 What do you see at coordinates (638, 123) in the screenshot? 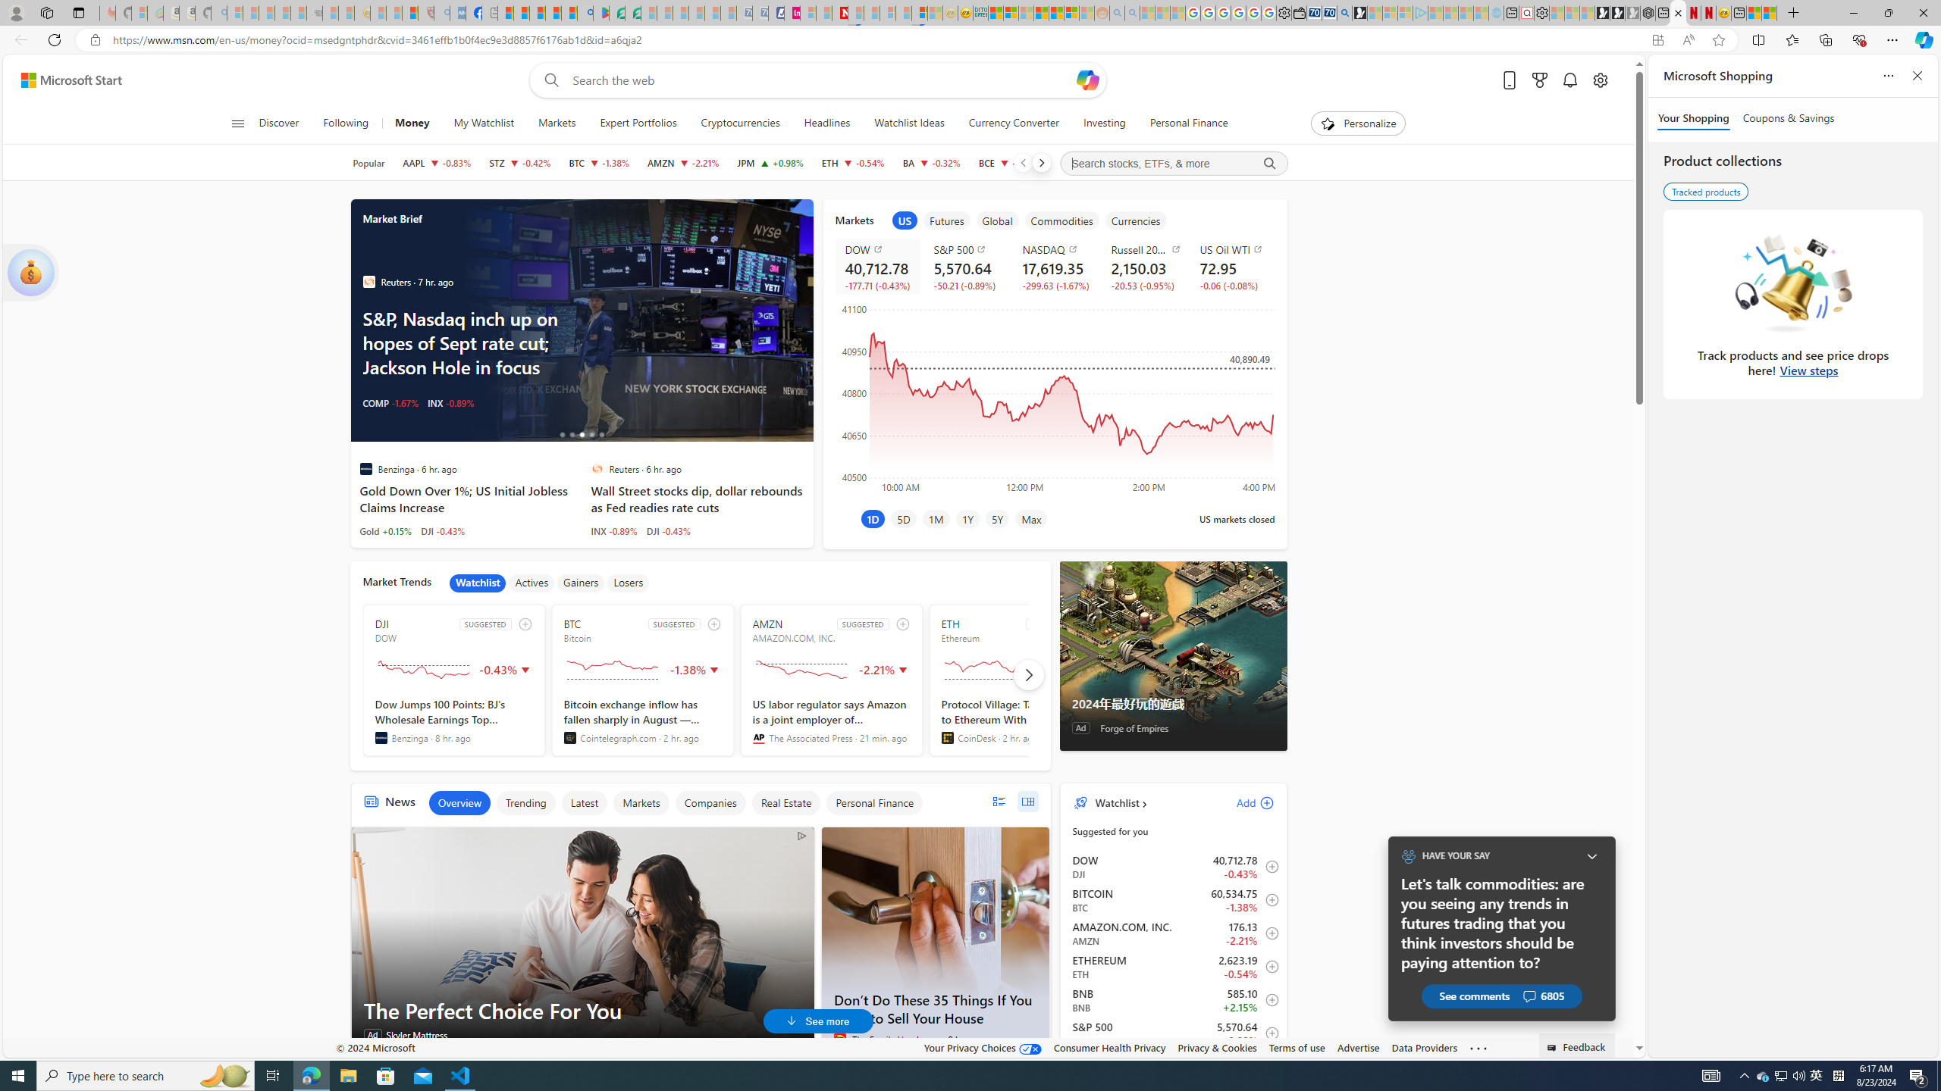
I see `Expert Portfolios` at bounding box center [638, 123].